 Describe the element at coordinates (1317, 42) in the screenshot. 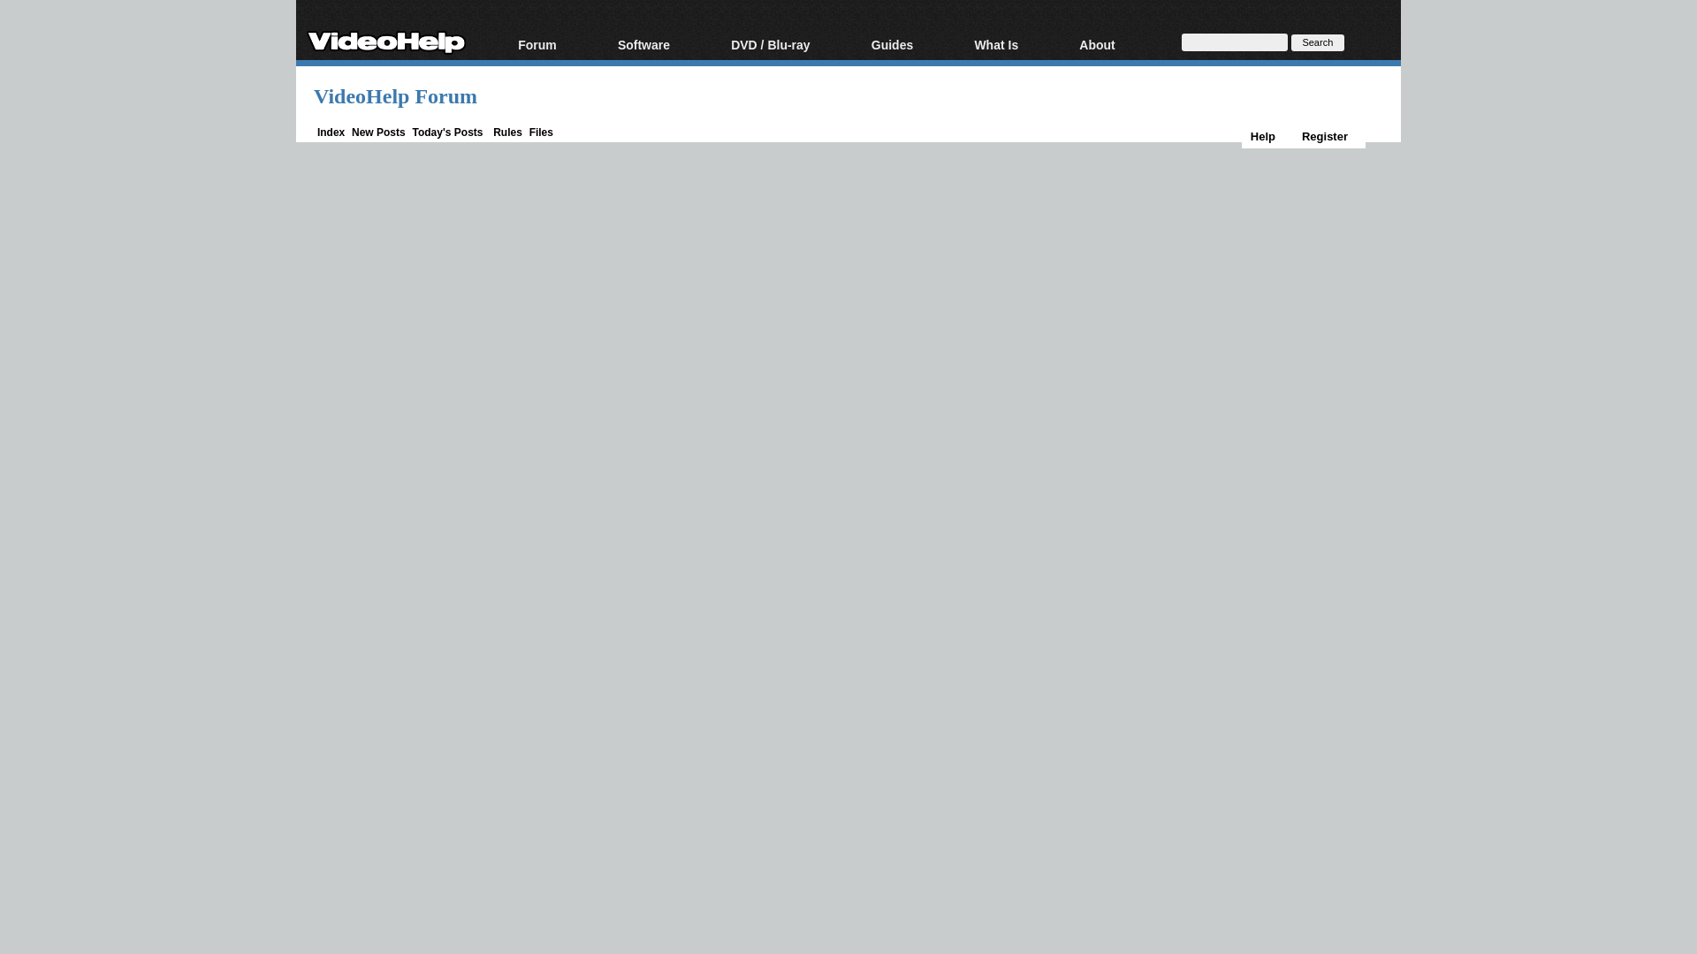

I see `Search` at that location.